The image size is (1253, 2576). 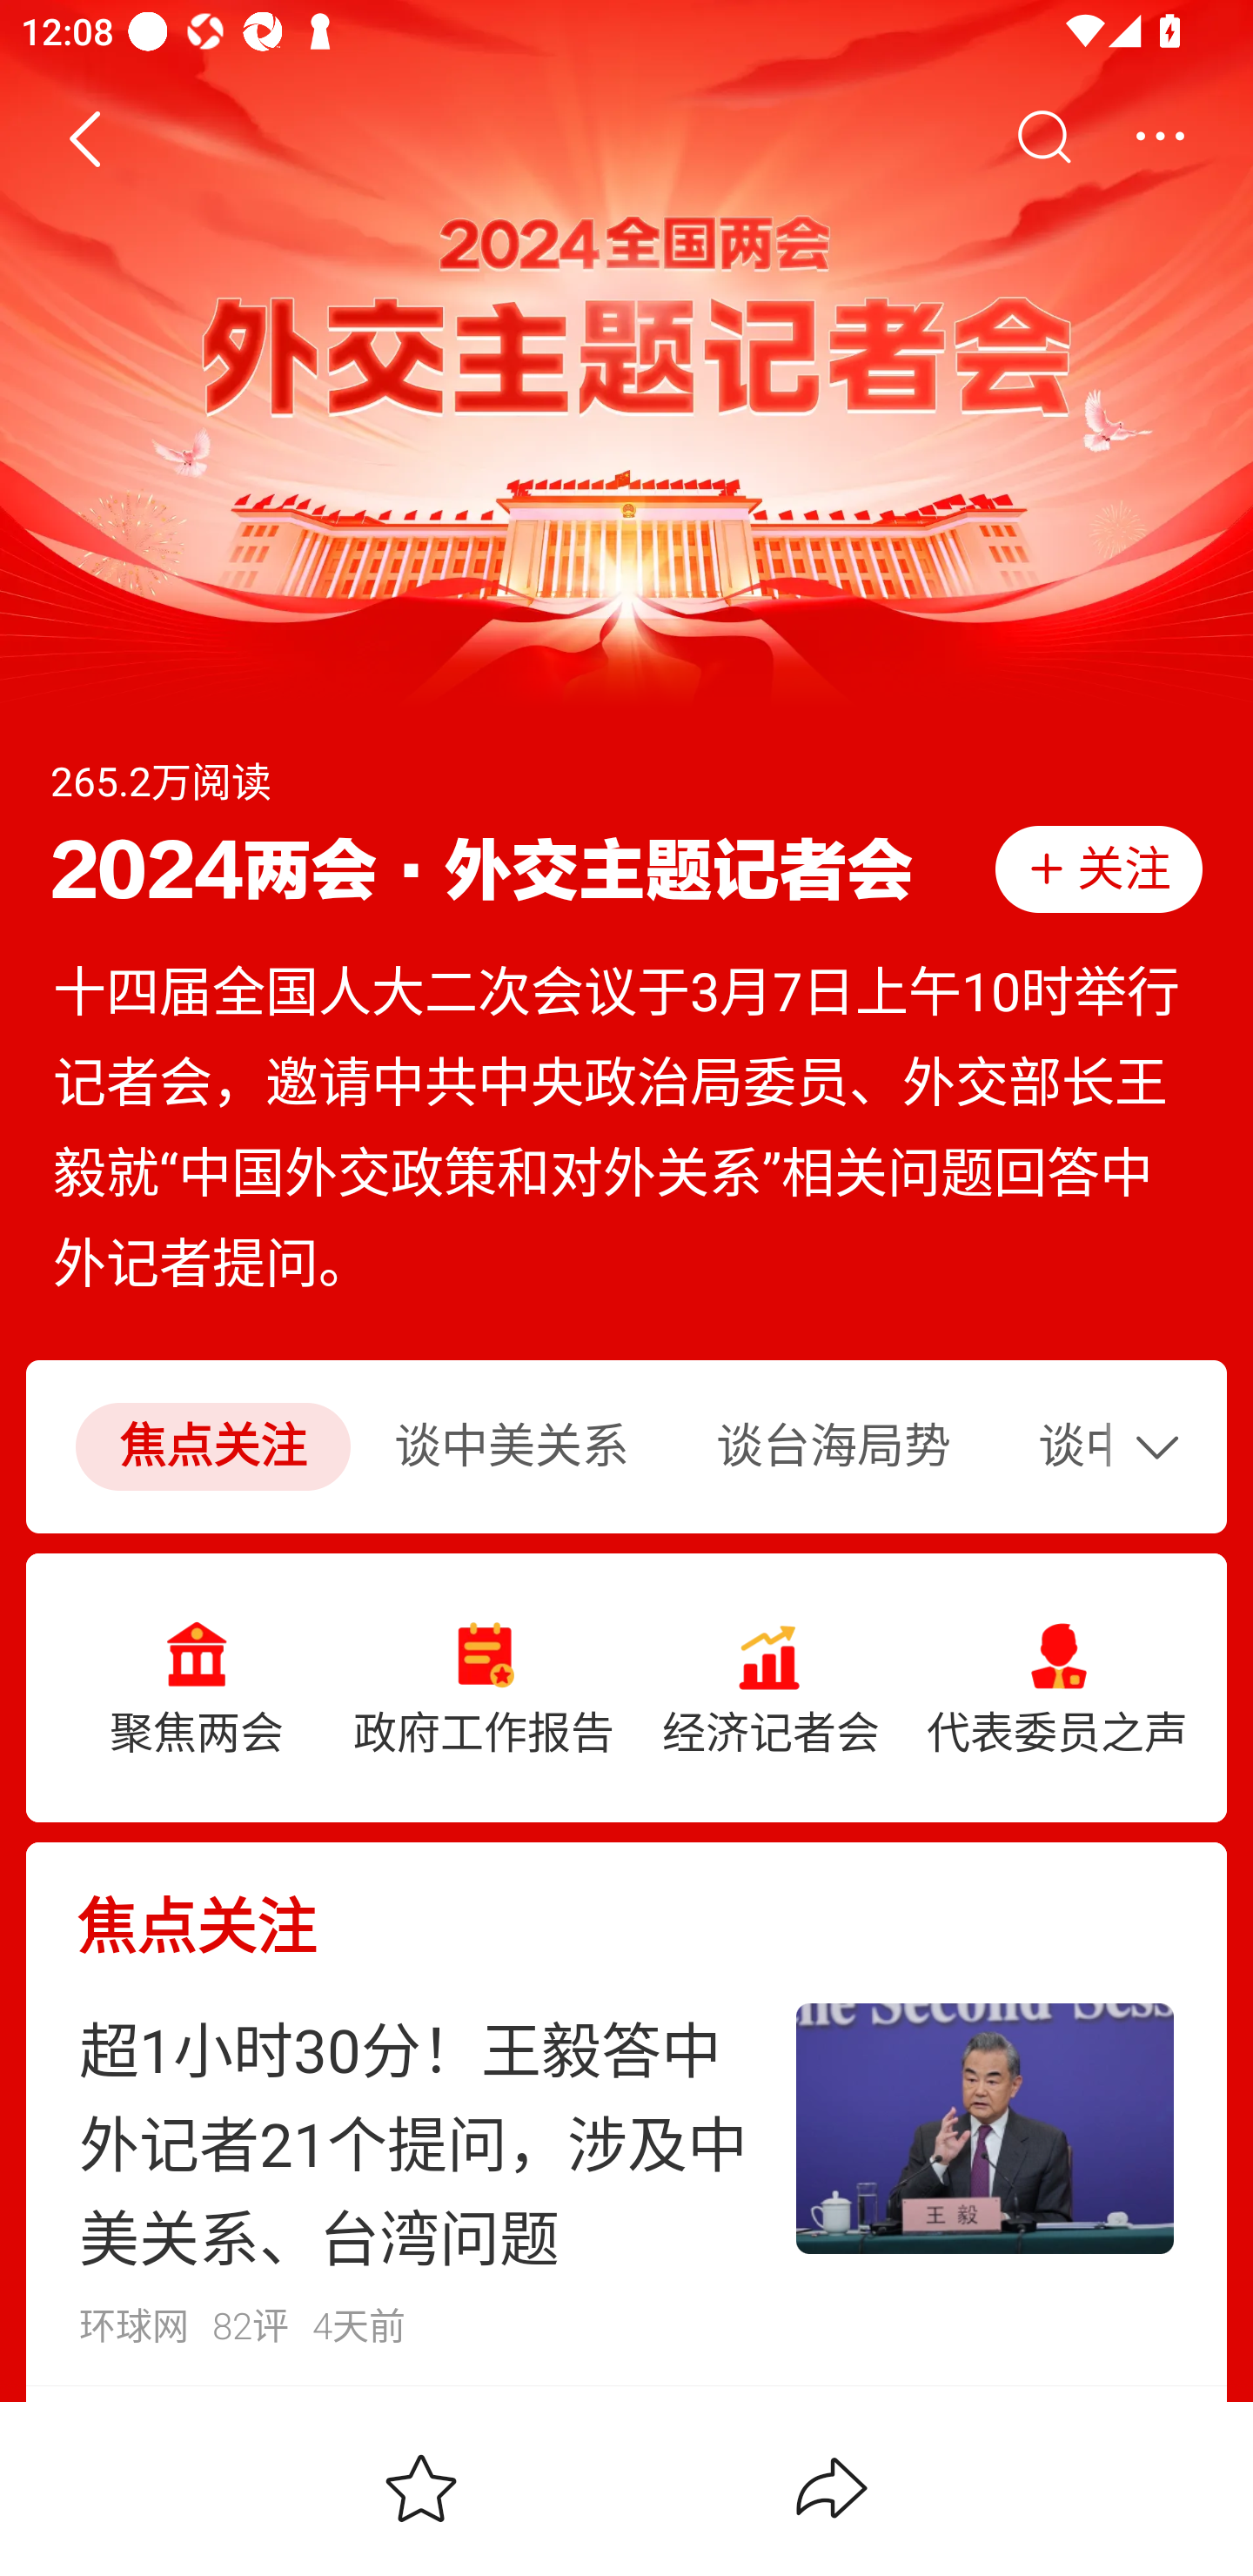 I want to click on 焦点关注, so click(x=626, y=1902).